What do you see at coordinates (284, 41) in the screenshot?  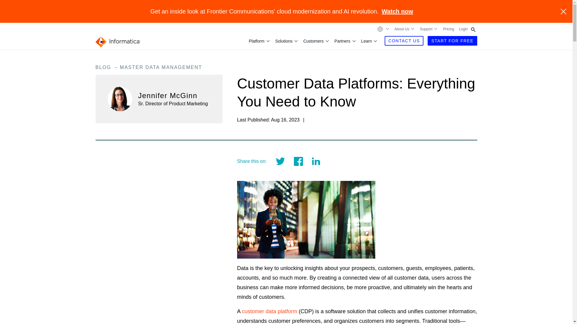 I see `Solutions` at bounding box center [284, 41].